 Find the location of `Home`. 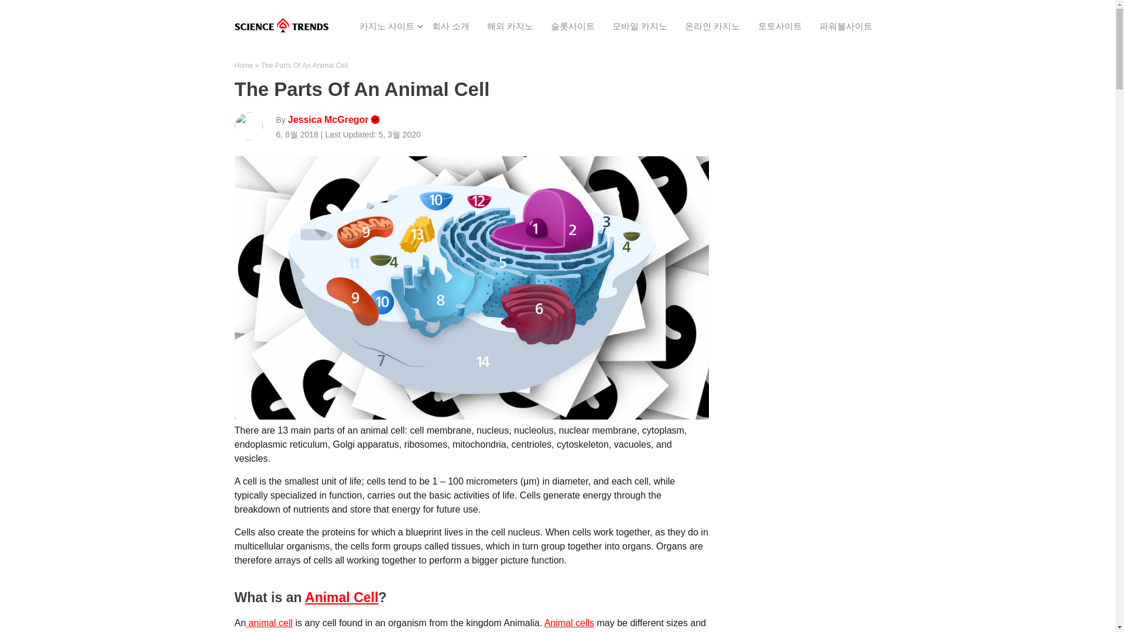

Home is located at coordinates (244, 65).